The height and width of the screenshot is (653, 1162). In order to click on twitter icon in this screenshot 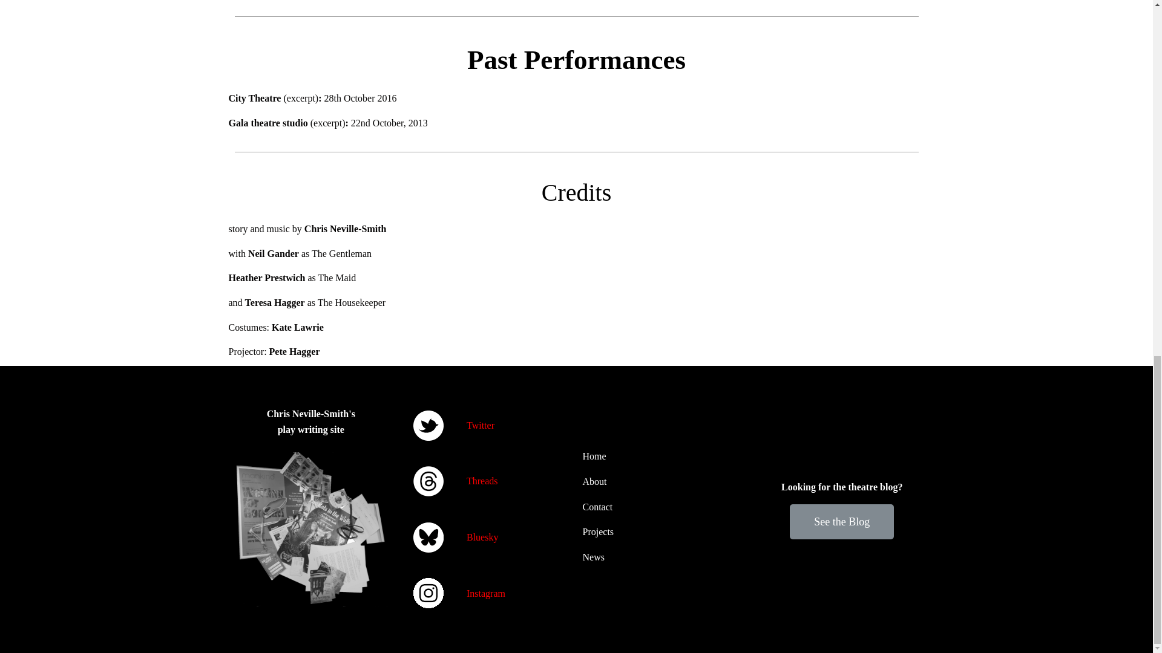, I will do `click(427, 426)`.